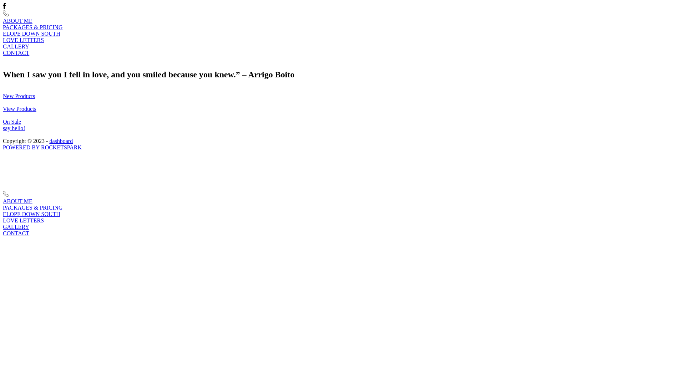 The image size is (685, 385). I want to click on PACKAGES & PRICING, so click(342, 27).